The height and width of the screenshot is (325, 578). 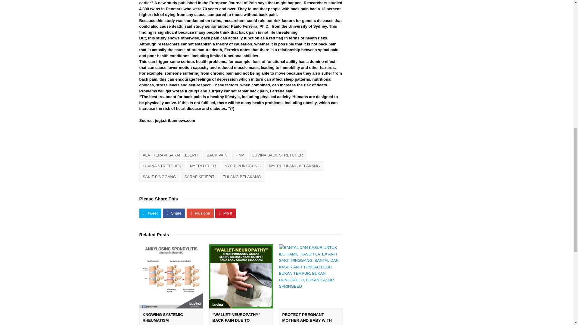 What do you see at coordinates (171, 276) in the screenshot?
I see `KNOWING SYSTEMIC RHEUMATISM` at bounding box center [171, 276].